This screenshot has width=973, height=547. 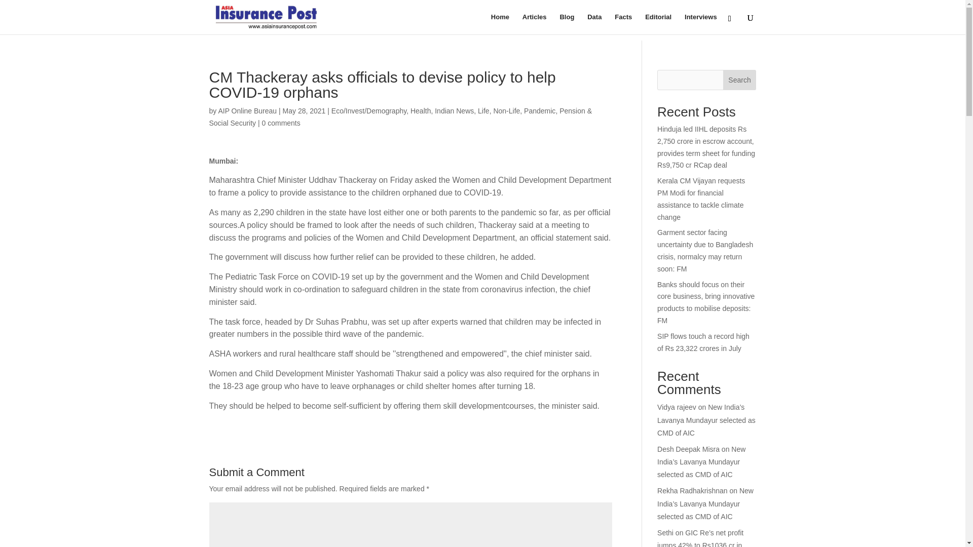 What do you see at coordinates (483, 110) in the screenshot?
I see `Life` at bounding box center [483, 110].